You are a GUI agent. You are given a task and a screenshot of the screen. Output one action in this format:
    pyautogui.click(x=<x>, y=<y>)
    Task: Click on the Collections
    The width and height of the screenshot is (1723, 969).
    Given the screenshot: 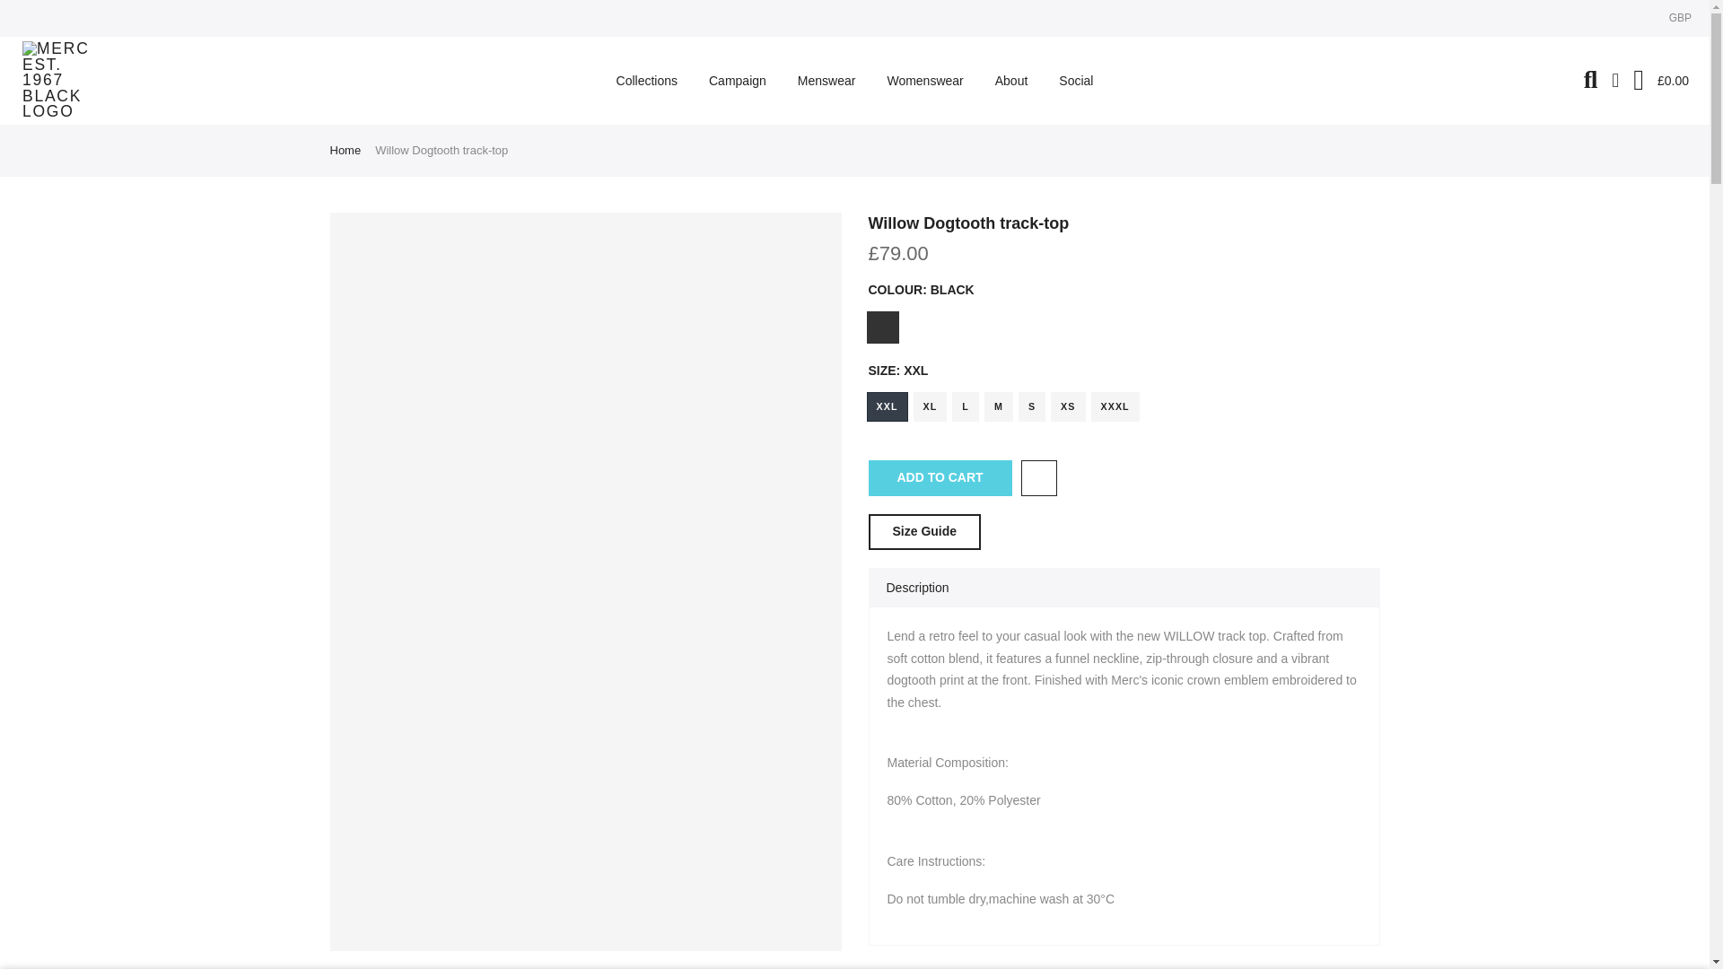 What is the action you would take?
    pyautogui.click(x=646, y=81)
    